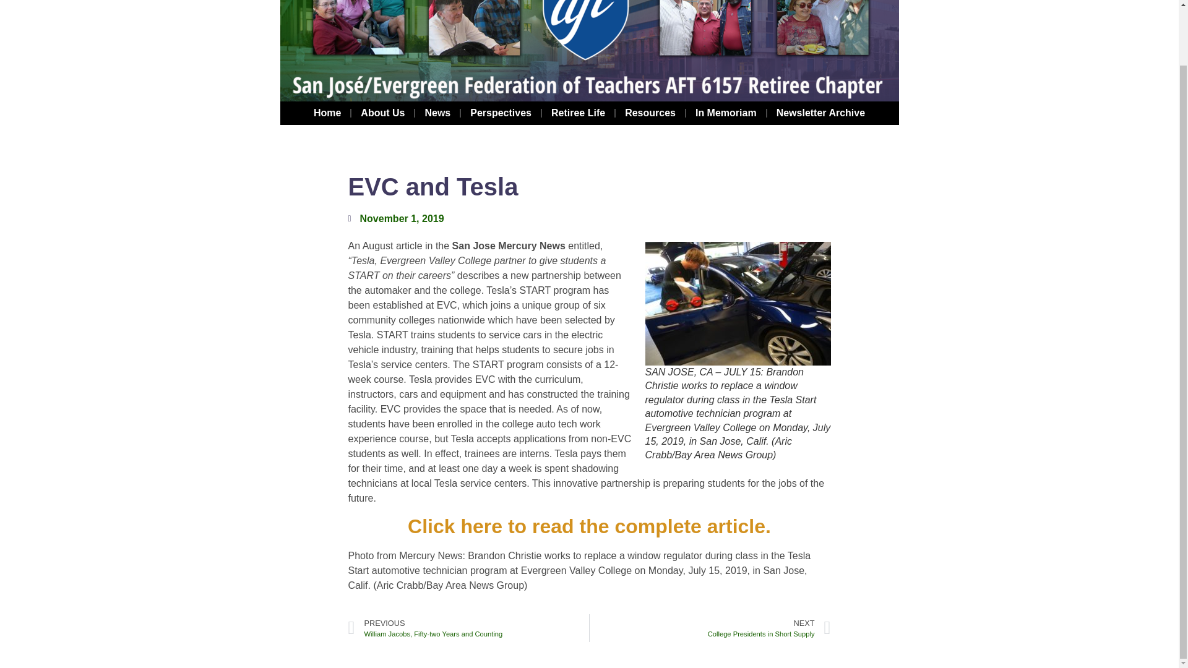 The height and width of the screenshot is (668, 1188). I want to click on Home, so click(710, 627).